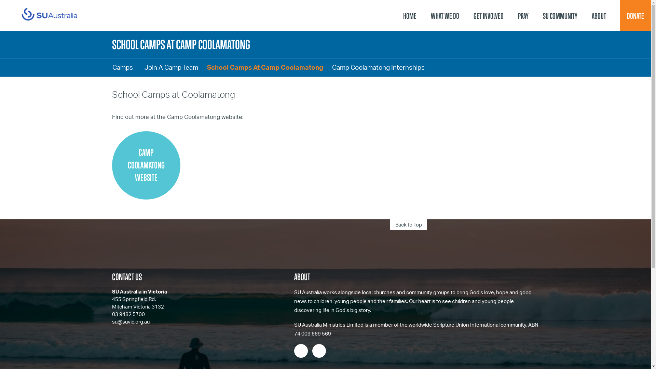 This screenshot has height=369, width=656. What do you see at coordinates (378, 68) in the screenshot?
I see `Camp Coolamatong Internships` at bounding box center [378, 68].